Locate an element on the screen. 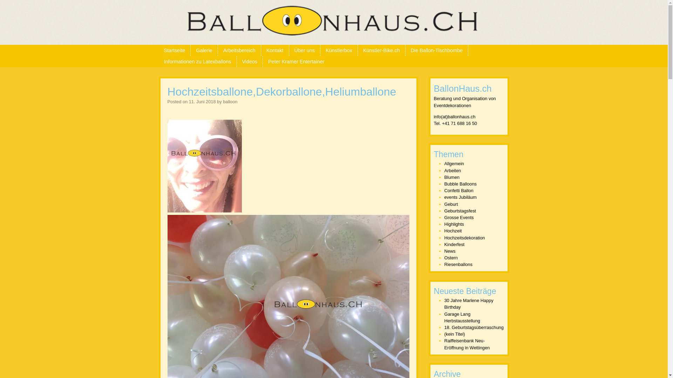  Grosse Events is located at coordinates (459, 218).